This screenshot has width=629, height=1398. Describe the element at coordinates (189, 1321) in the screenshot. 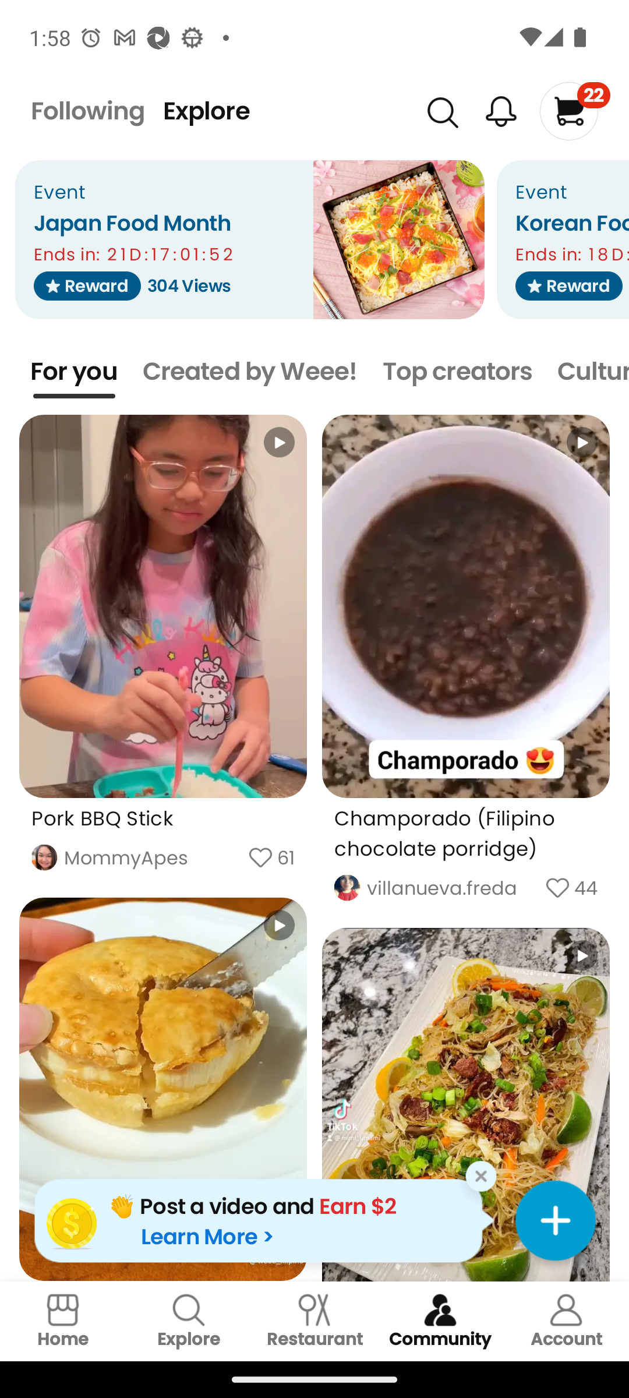

I see `Explore` at that location.